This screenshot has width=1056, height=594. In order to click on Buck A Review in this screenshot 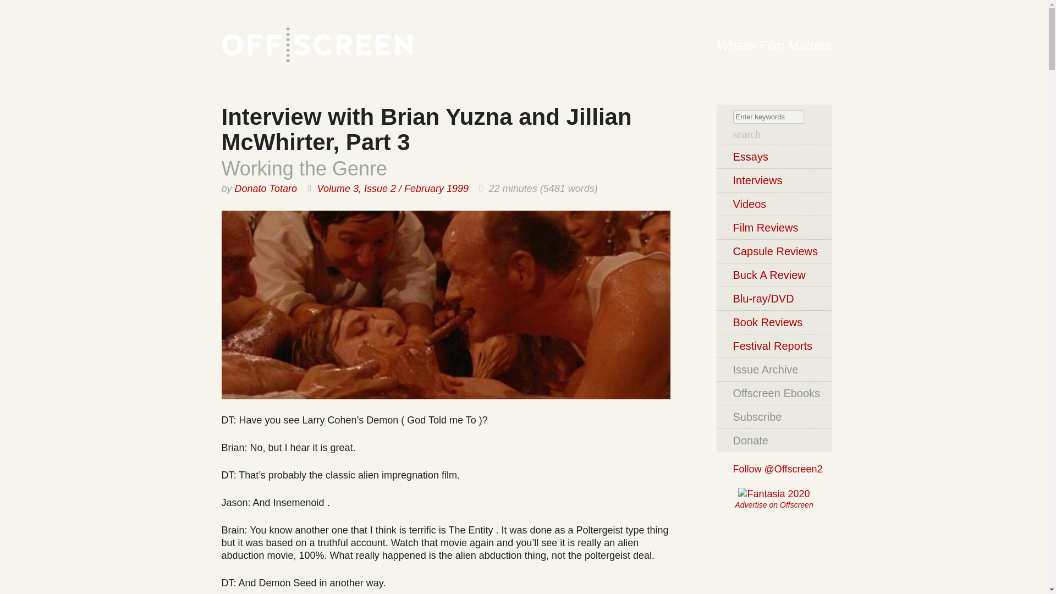, I will do `click(773, 274)`.